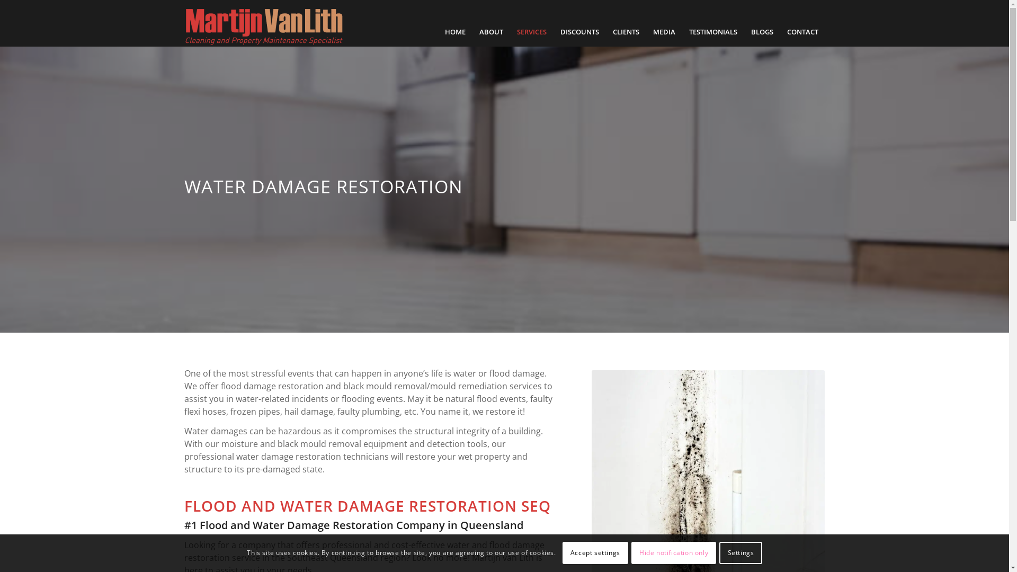  What do you see at coordinates (741, 553) in the screenshot?
I see `Settings` at bounding box center [741, 553].